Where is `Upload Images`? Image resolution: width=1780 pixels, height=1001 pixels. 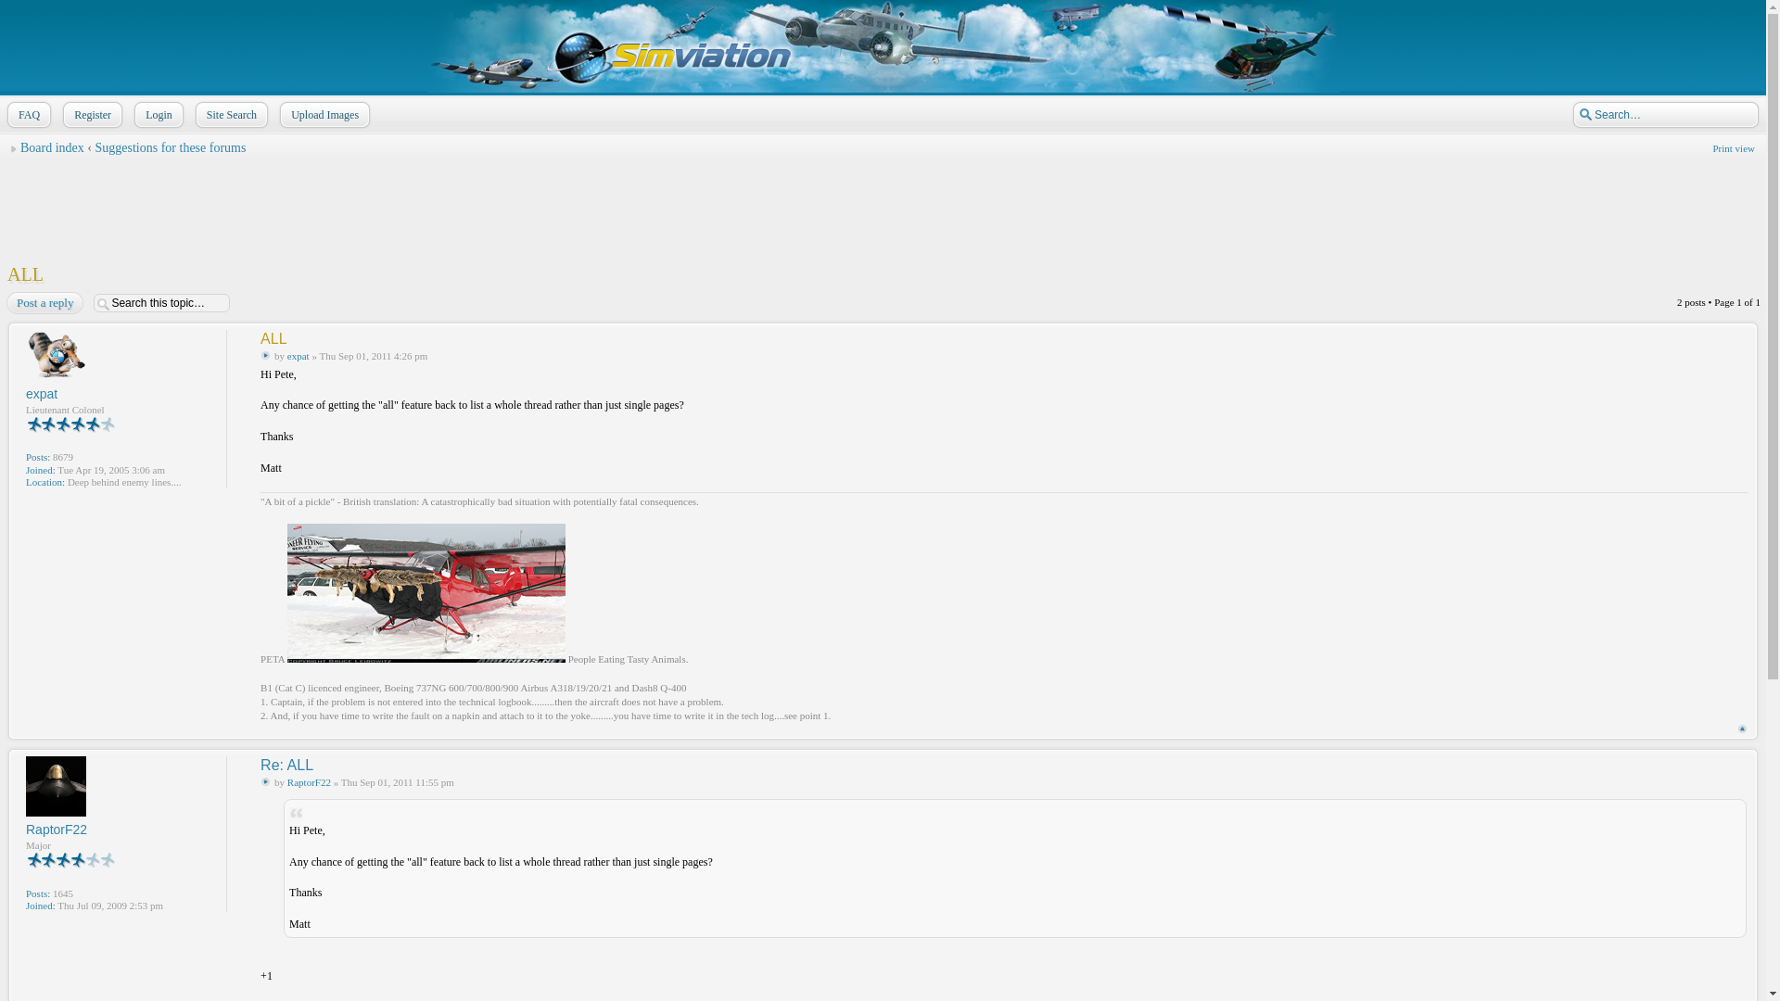
Upload Images is located at coordinates (329, 115).